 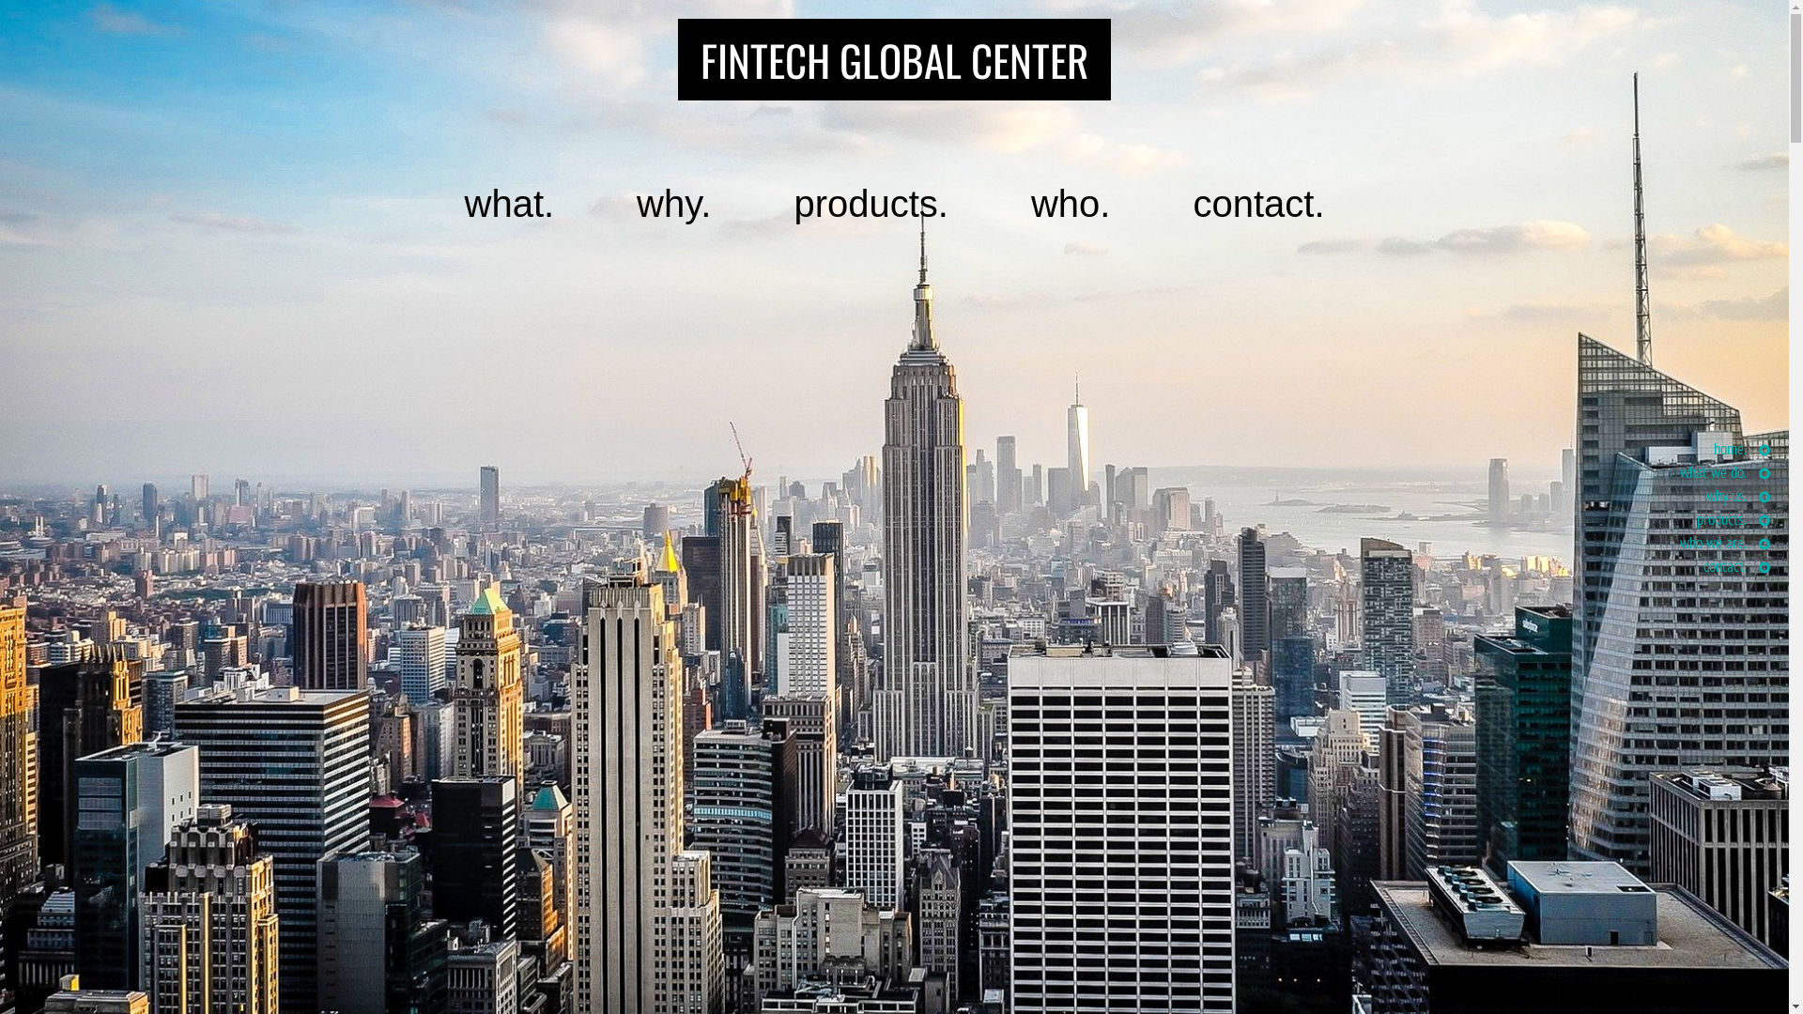 What do you see at coordinates (1725, 542) in the screenshot?
I see `who we are.` at bounding box center [1725, 542].